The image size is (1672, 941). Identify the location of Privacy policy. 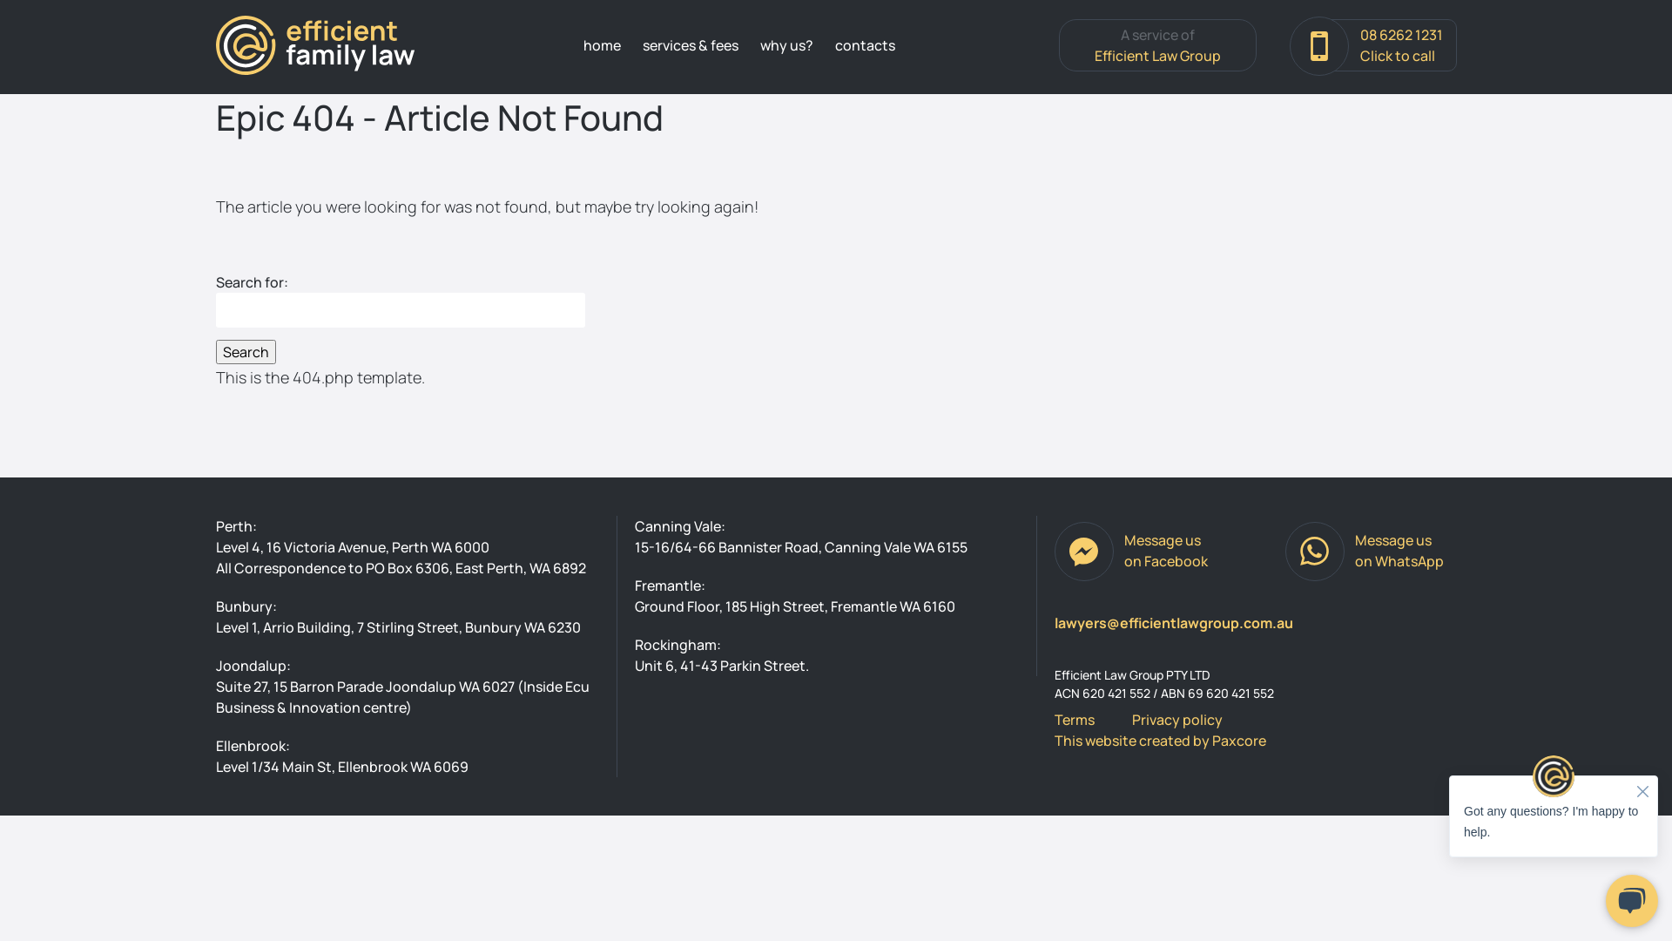
(1177, 720).